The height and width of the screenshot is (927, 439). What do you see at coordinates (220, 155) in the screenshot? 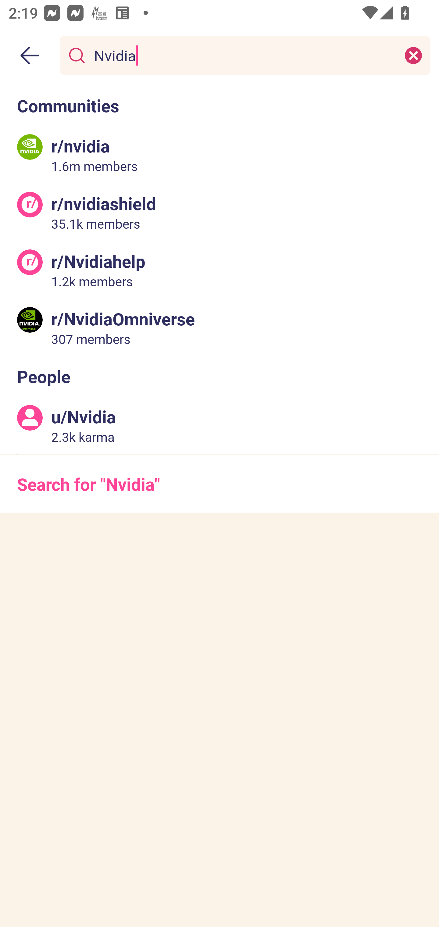
I see `r/nvidia 1.6m members 1.6 million members` at bounding box center [220, 155].